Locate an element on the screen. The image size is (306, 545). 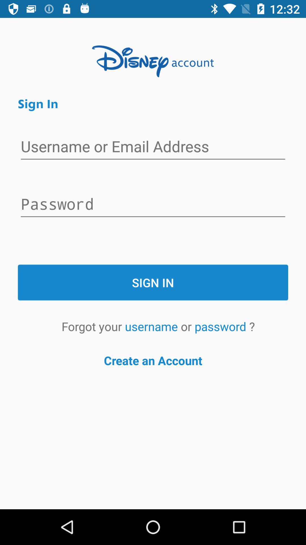
turn on icon below forgot your is located at coordinates (153, 360).